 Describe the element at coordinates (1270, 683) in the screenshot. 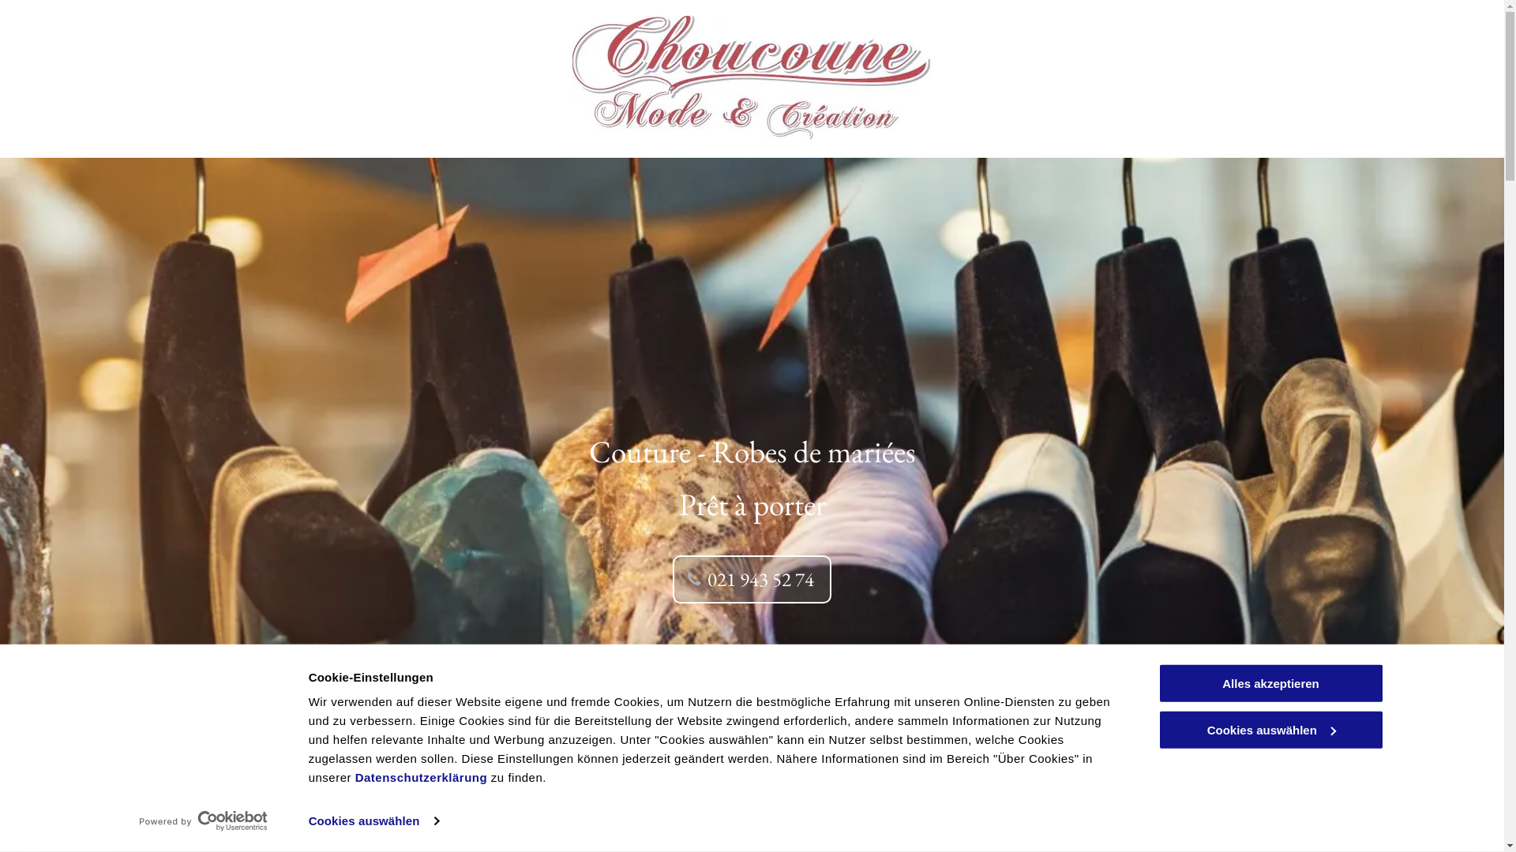

I see `Alles akzeptieren` at that location.